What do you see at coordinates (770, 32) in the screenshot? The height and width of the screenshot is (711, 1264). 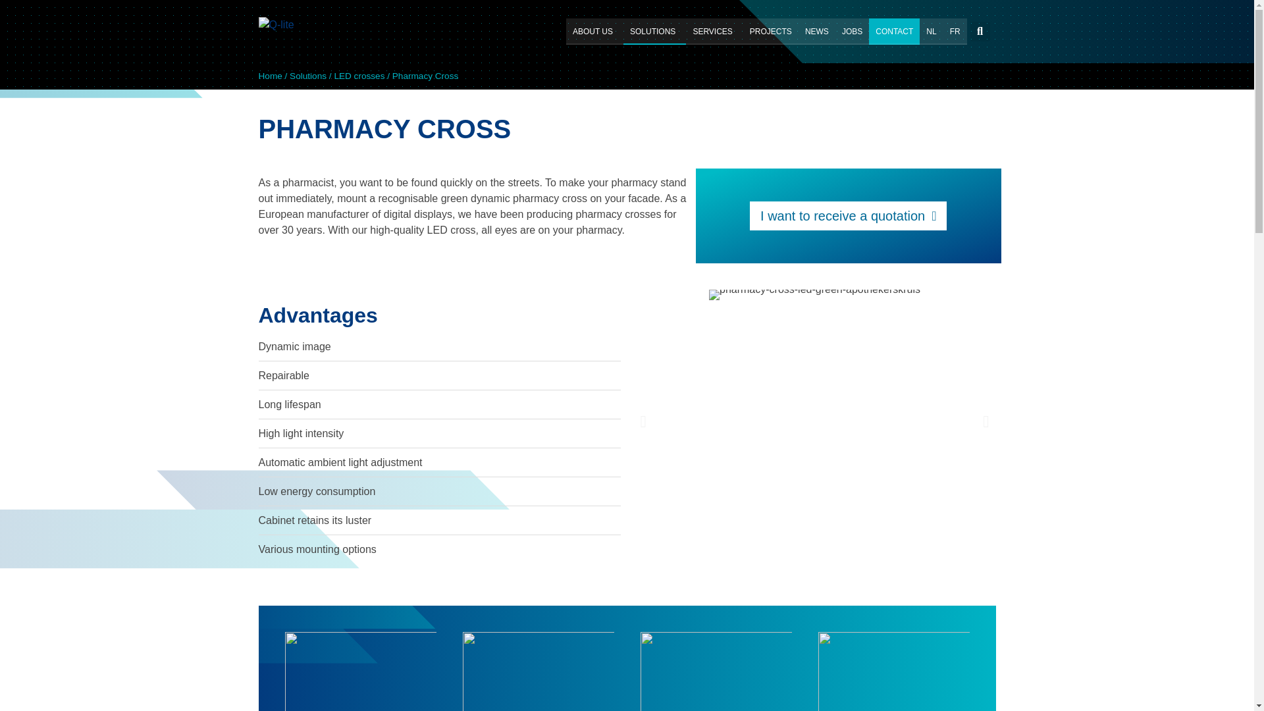 I see `PROJECTS` at bounding box center [770, 32].